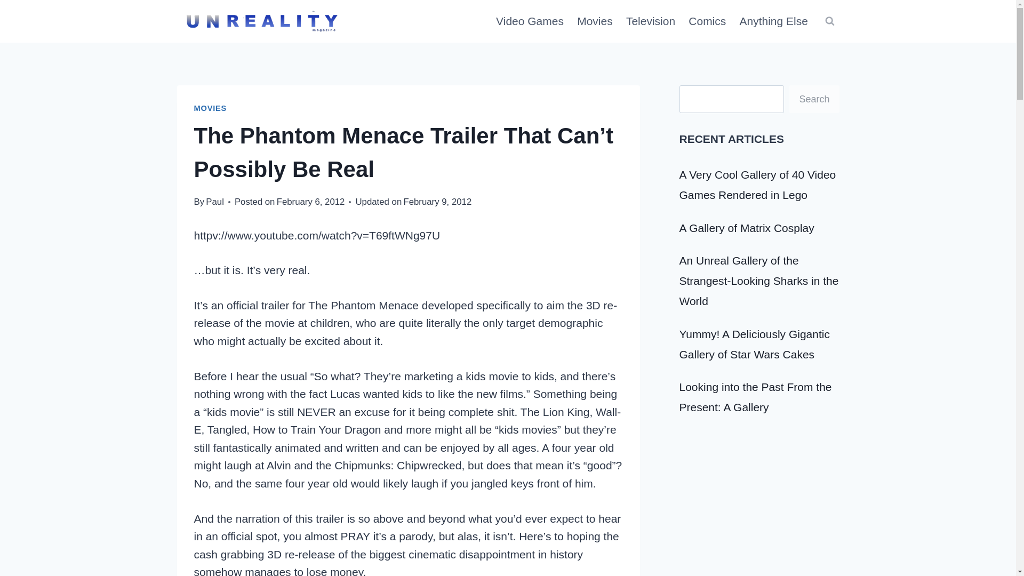 This screenshot has height=576, width=1024. Describe the element at coordinates (595, 21) in the screenshot. I see `Movies` at that location.